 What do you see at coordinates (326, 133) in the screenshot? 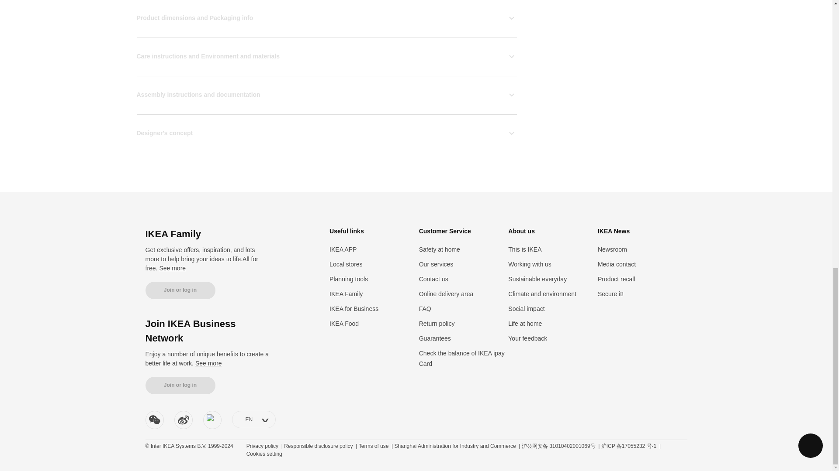
I see `Designer's concept` at bounding box center [326, 133].